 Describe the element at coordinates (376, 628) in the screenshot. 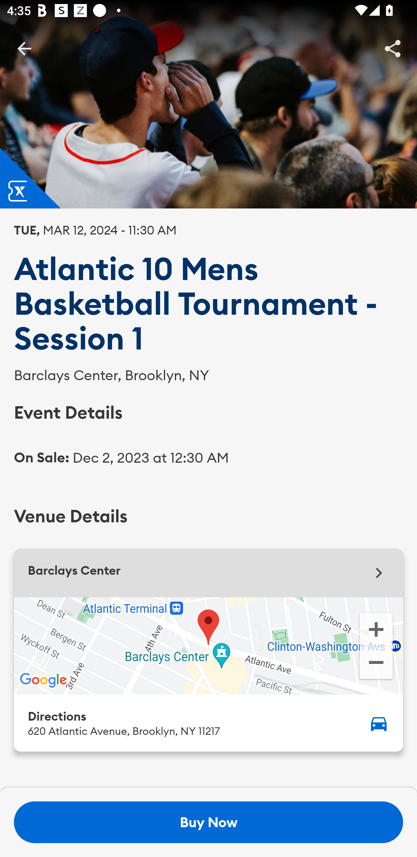

I see `Zoom in` at that location.